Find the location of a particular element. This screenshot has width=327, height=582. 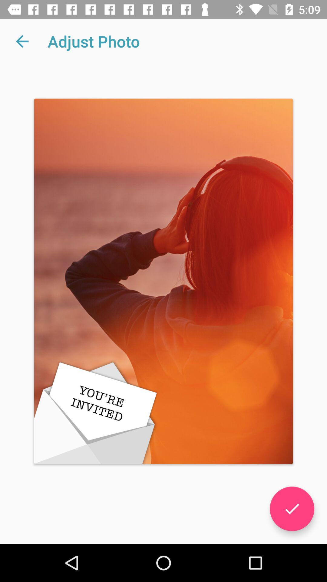

open icon next to adjust photo app is located at coordinates (22, 41).